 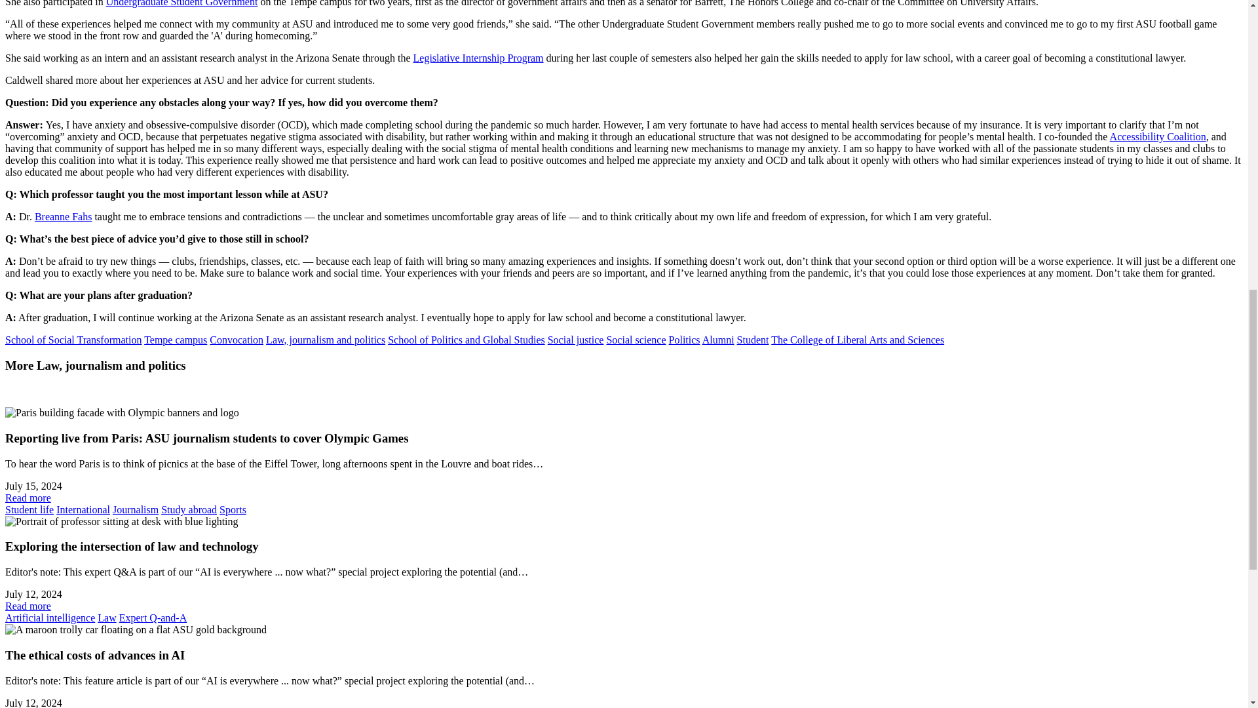 I want to click on The College of Liberal Arts and Sciences, so click(x=857, y=340).